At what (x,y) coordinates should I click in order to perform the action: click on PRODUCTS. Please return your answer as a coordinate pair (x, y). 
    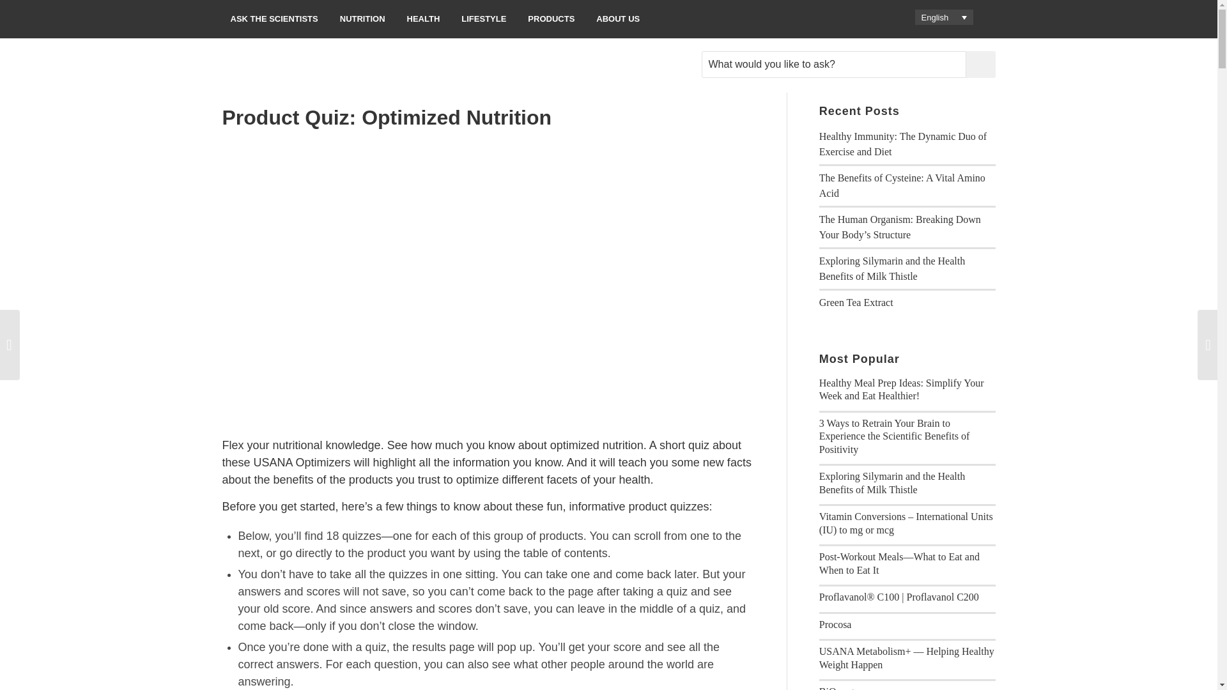
    Looking at the image, I should click on (551, 19).